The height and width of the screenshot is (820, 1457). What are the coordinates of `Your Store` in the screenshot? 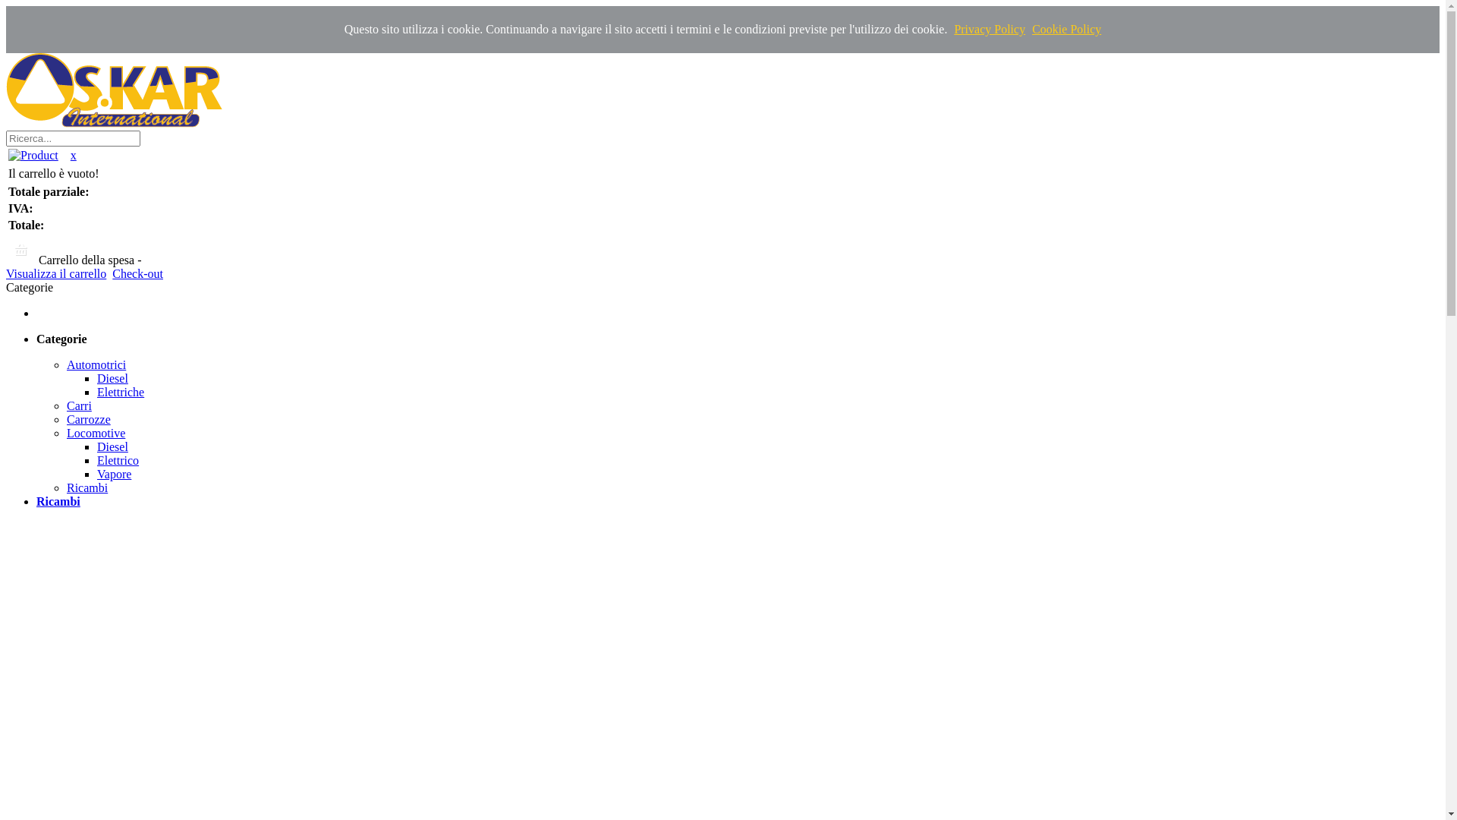 It's located at (114, 90).